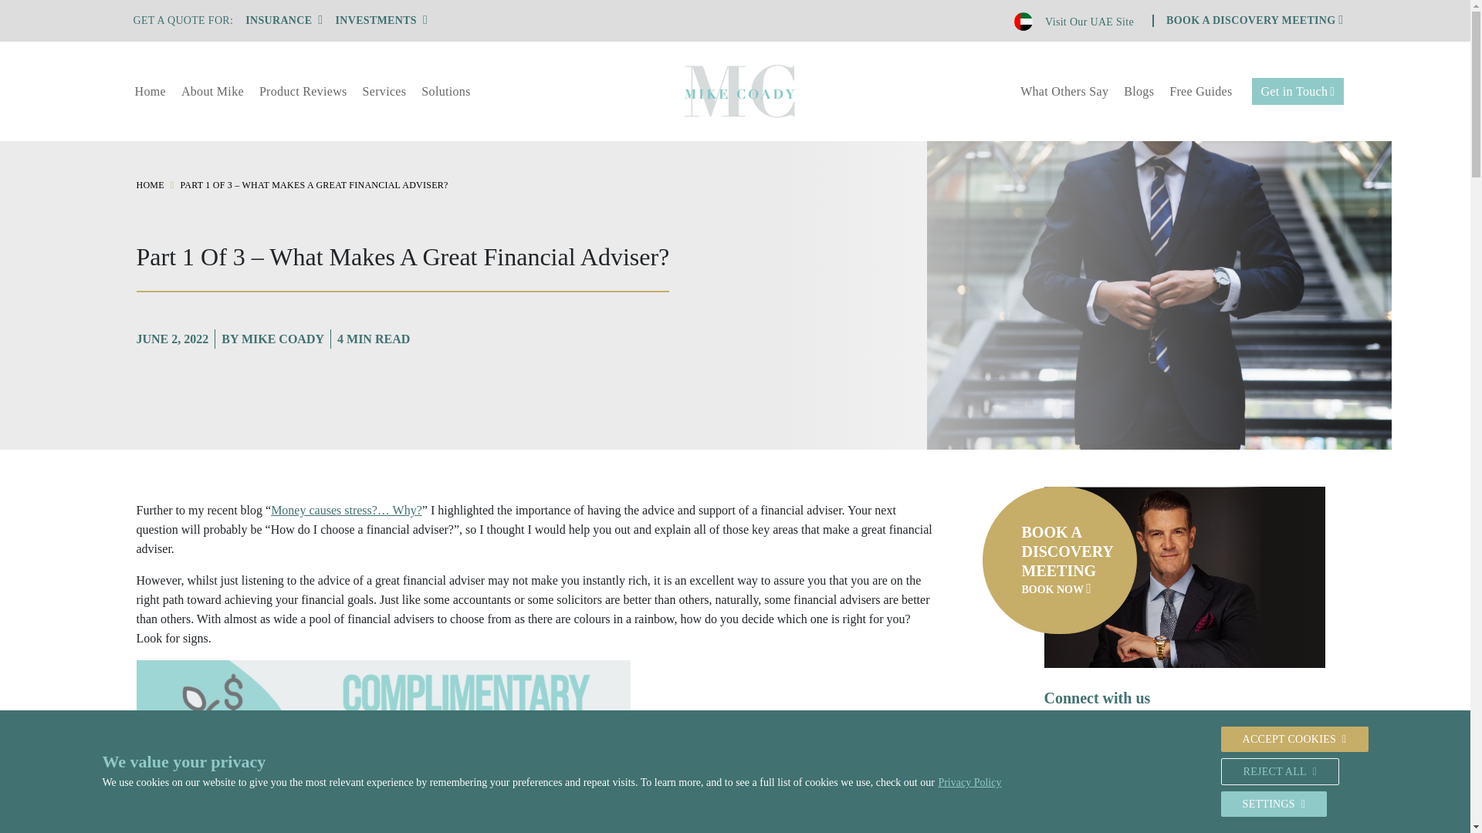  Describe the element at coordinates (212, 91) in the screenshot. I see `About Mike` at that location.